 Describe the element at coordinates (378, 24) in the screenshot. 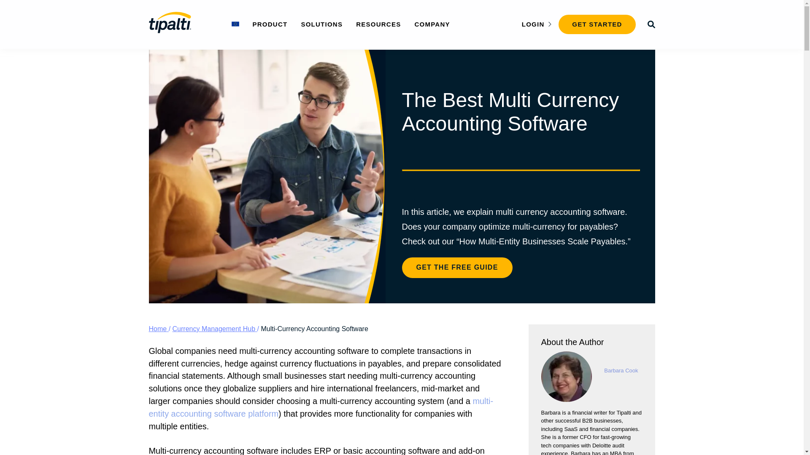

I see `RESOURCES` at that location.